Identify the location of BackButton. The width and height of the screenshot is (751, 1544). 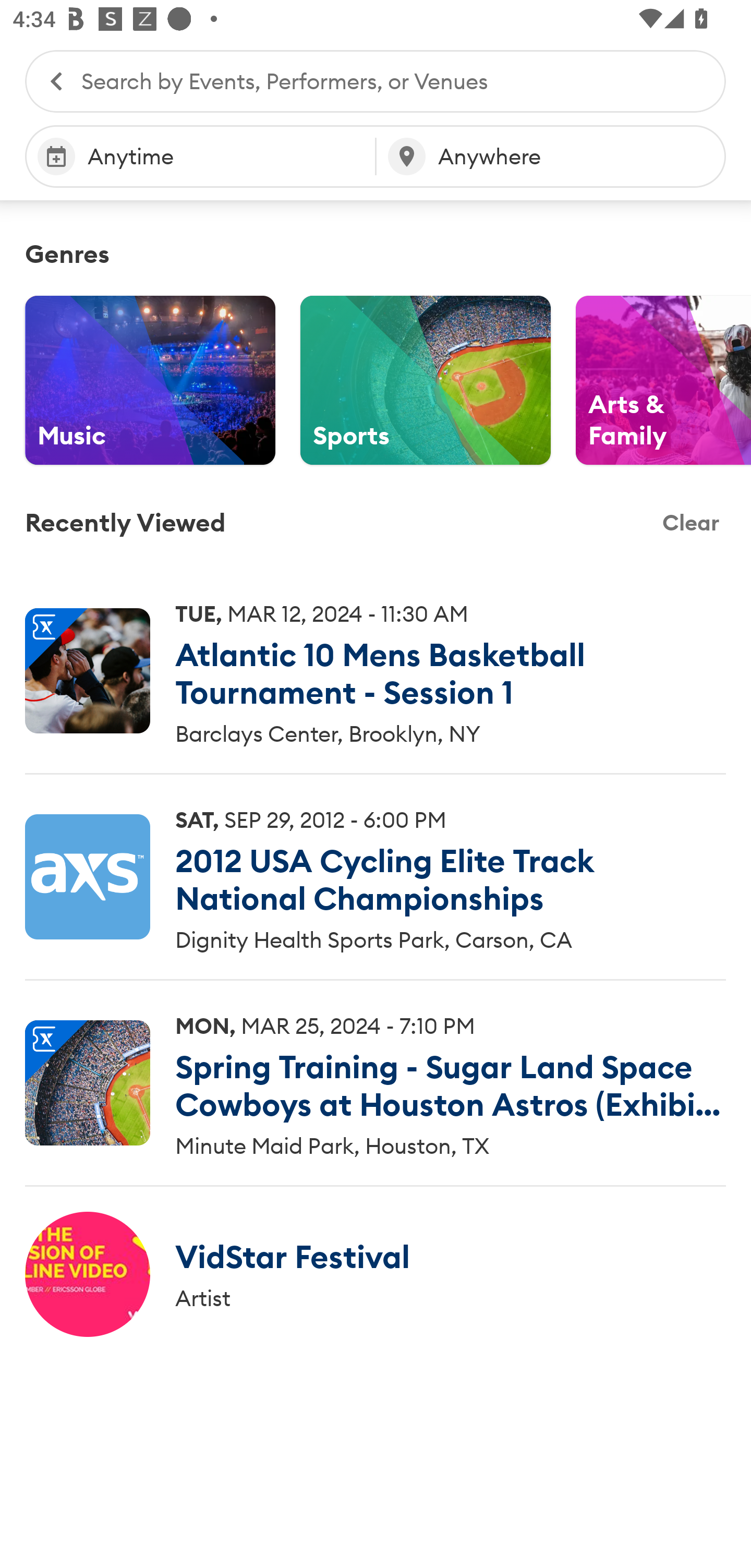
(47, 80).